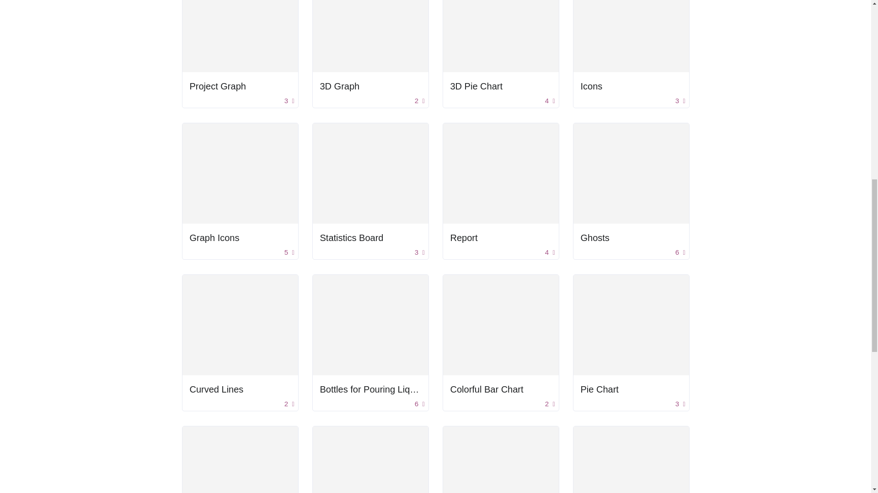  Describe the element at coordinates (370, 86) in the screenshot. I see `3D Graph` at that location.